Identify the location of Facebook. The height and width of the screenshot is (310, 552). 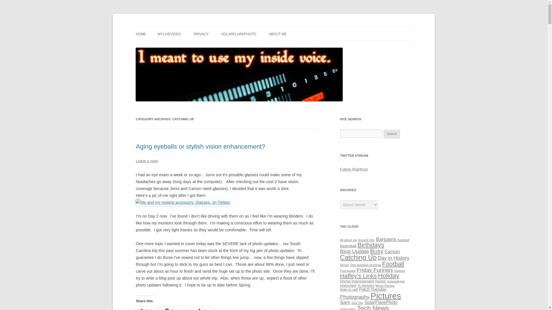
(176, 308).